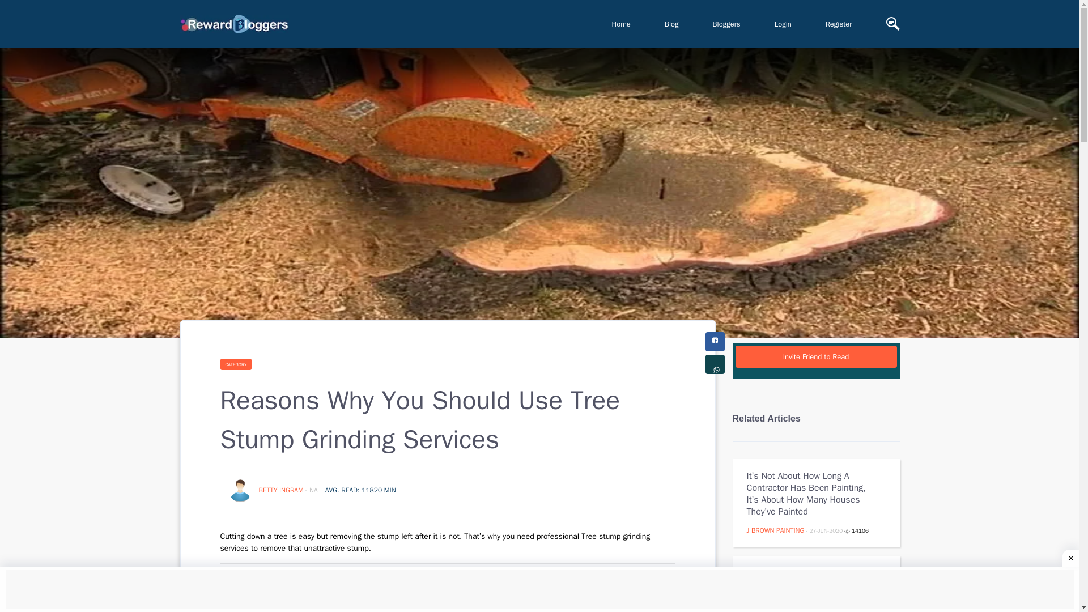 This screenshot has width=1088, height=612. What do you see at coordinates (766, 604) in the screenshot?
I see `MARY JONES` at bounding box center [766, 604].